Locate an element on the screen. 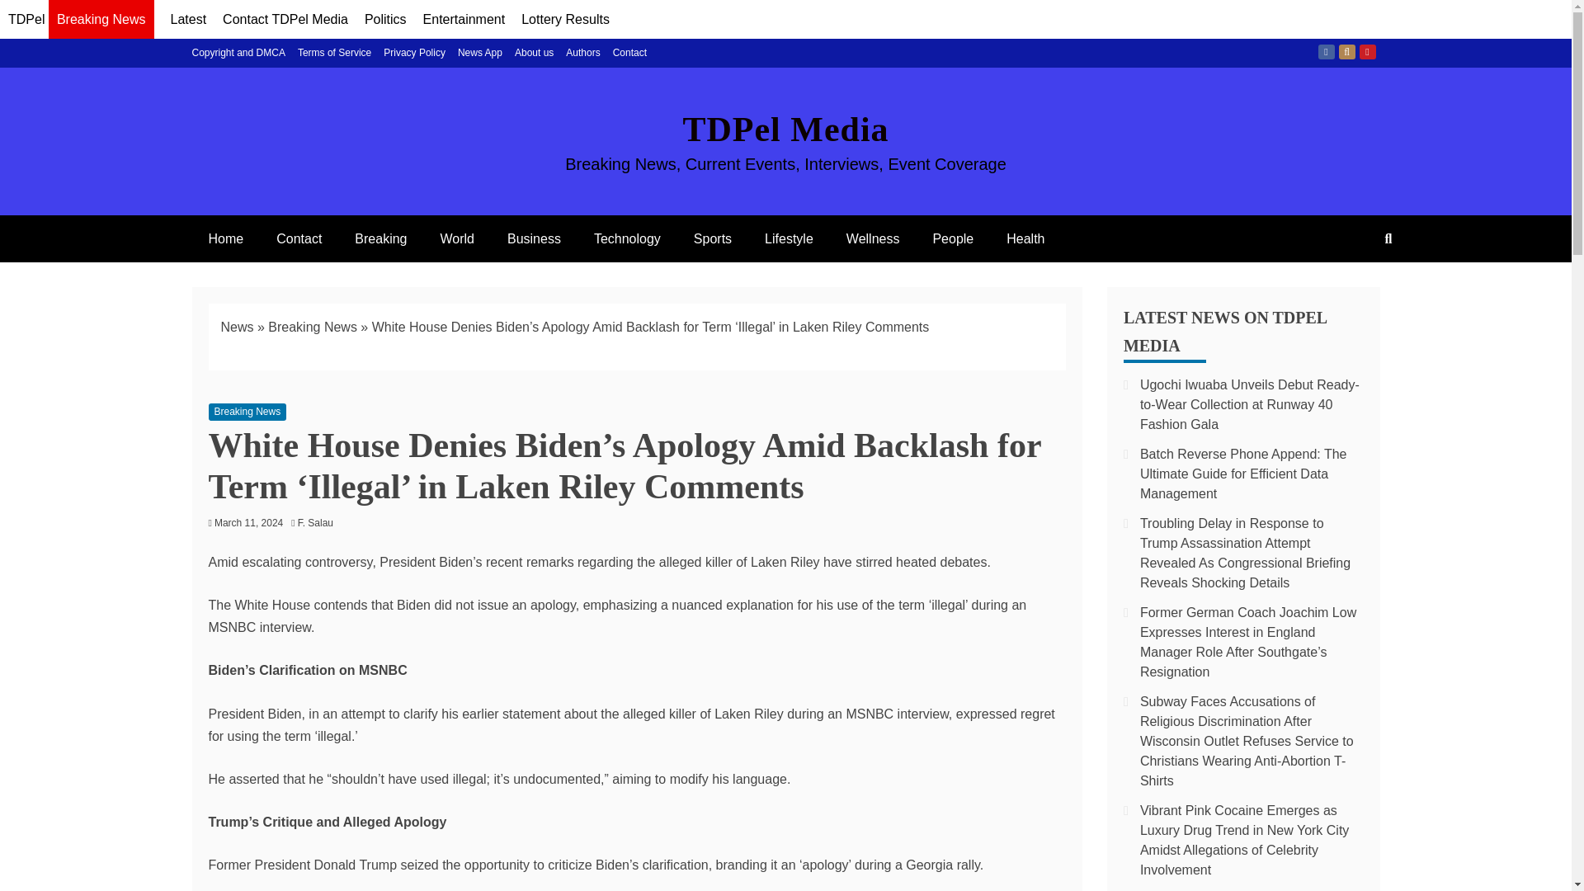  Home is located at coordinates (225, 238).